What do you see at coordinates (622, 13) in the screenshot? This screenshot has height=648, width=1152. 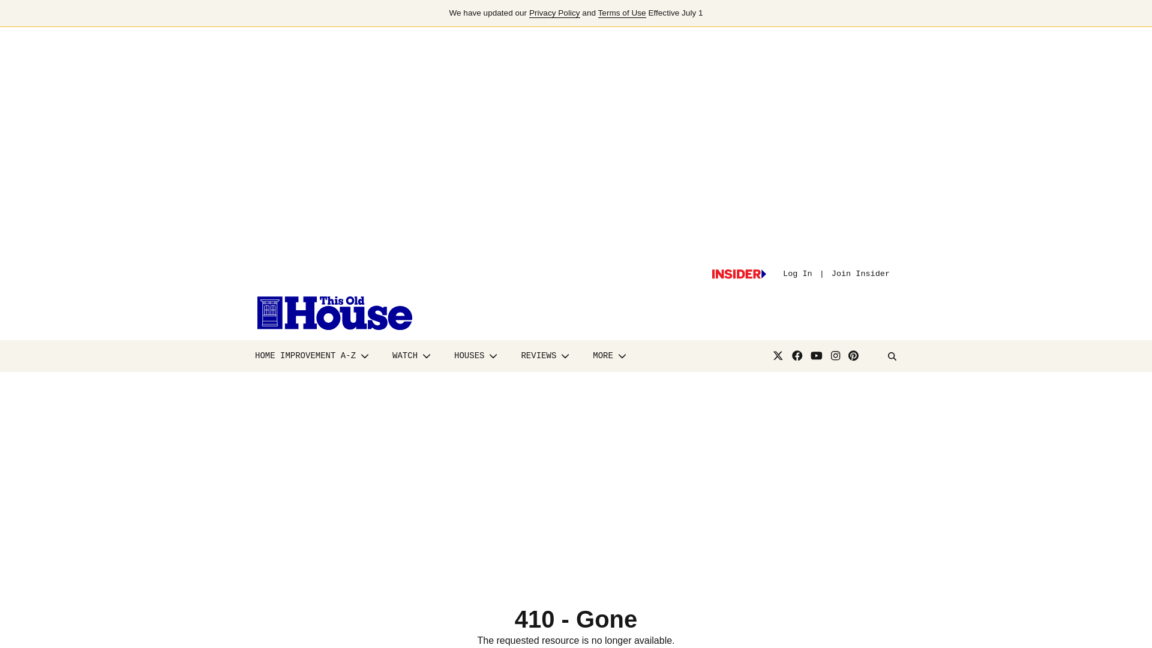 I see `Terms of Use` at bounding box center [622, 13].